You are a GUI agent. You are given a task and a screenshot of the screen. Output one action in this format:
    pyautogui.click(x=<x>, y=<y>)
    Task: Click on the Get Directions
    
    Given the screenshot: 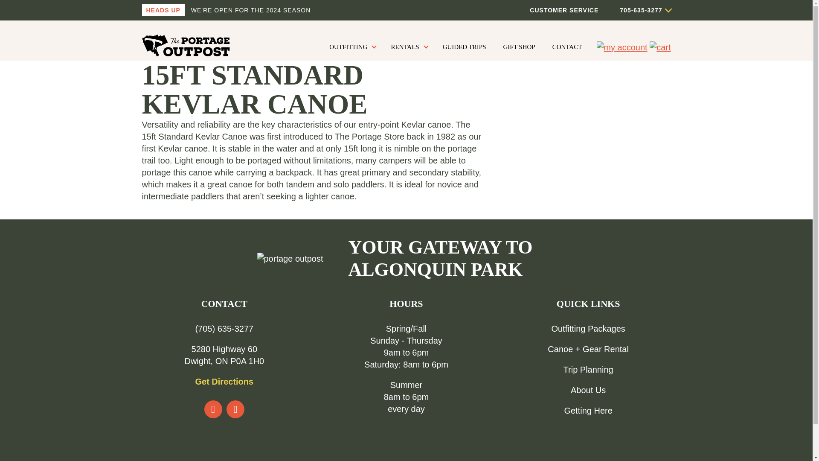 What is the action you would take?
    pyautogui.click(x=224, y=382)
    